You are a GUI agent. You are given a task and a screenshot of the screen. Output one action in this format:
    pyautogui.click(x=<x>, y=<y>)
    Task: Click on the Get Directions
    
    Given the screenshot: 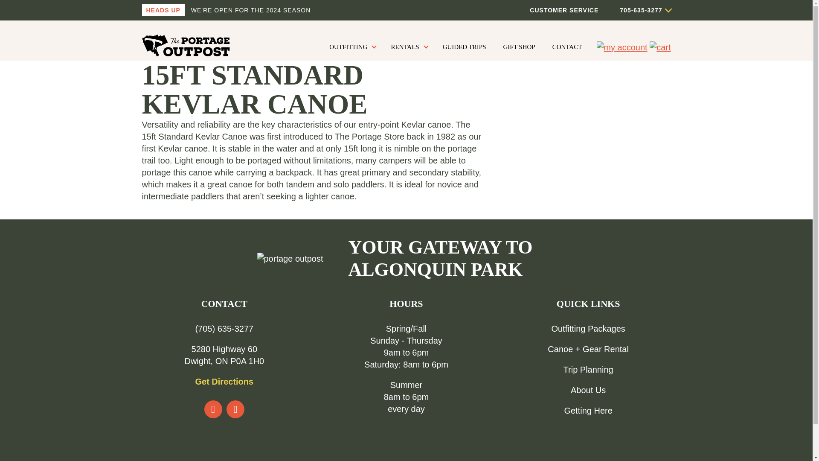 What is the action you would take?
    pyautogui.click(x=224, y=382)
    